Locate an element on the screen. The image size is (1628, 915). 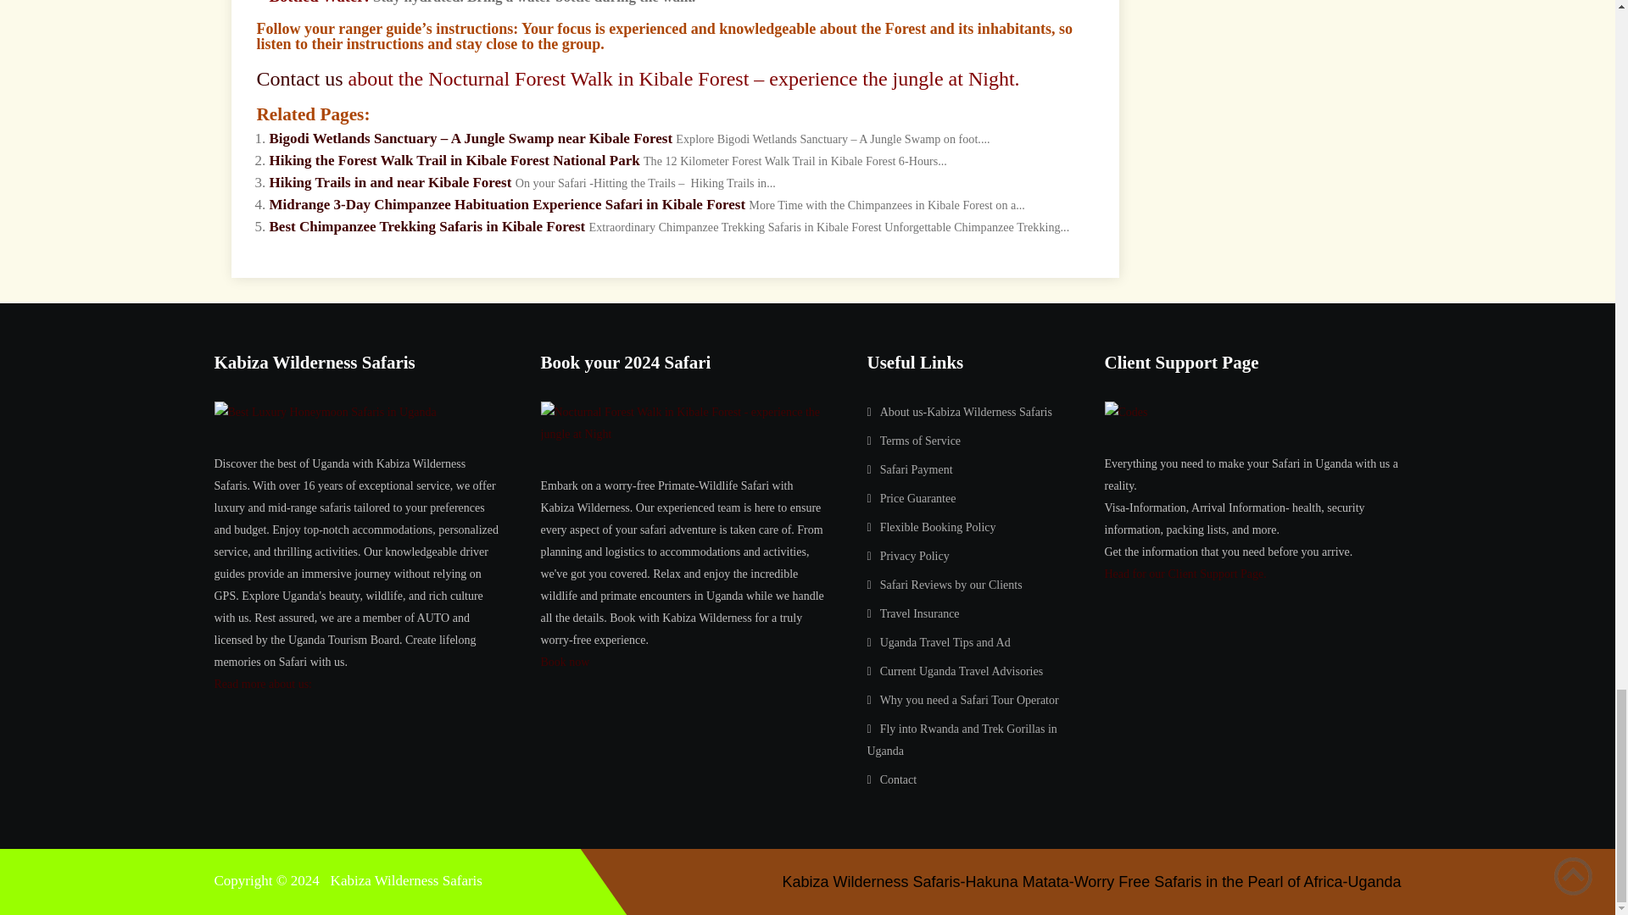
Contact us is located at coordinates (298, 78).